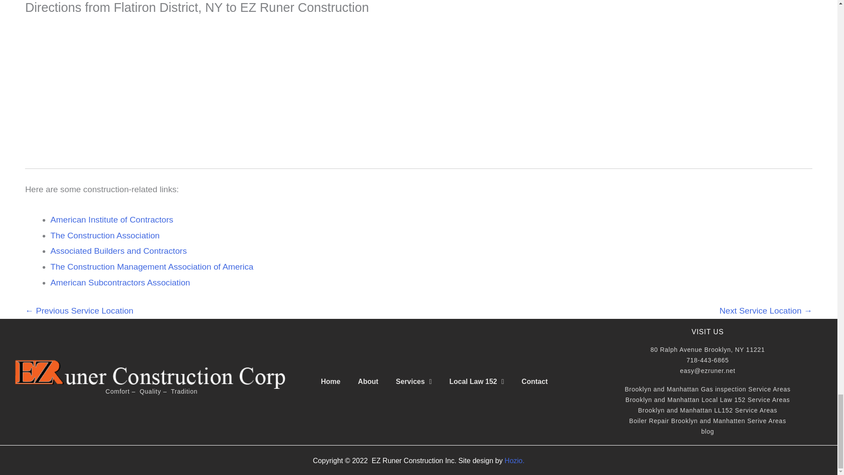 The image size is (844, 475). Describe the element at coordinates (105, 235) in the screenshot. I see `The Construction Association` at that location.